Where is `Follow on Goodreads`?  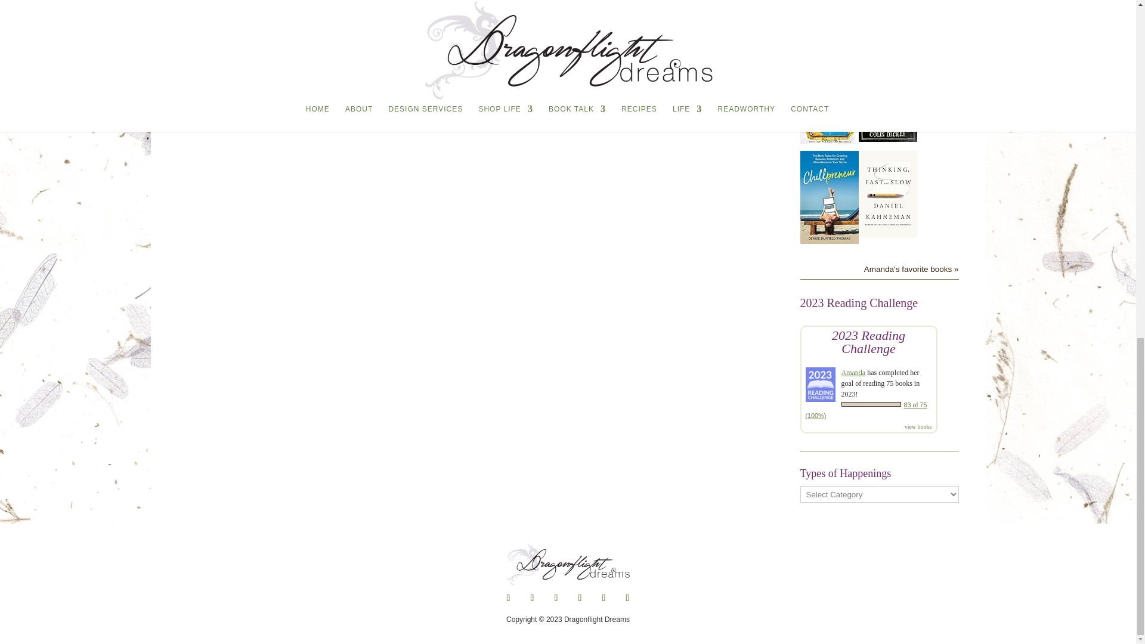 Follow on Goodreads is located at coordinates (604, 598).